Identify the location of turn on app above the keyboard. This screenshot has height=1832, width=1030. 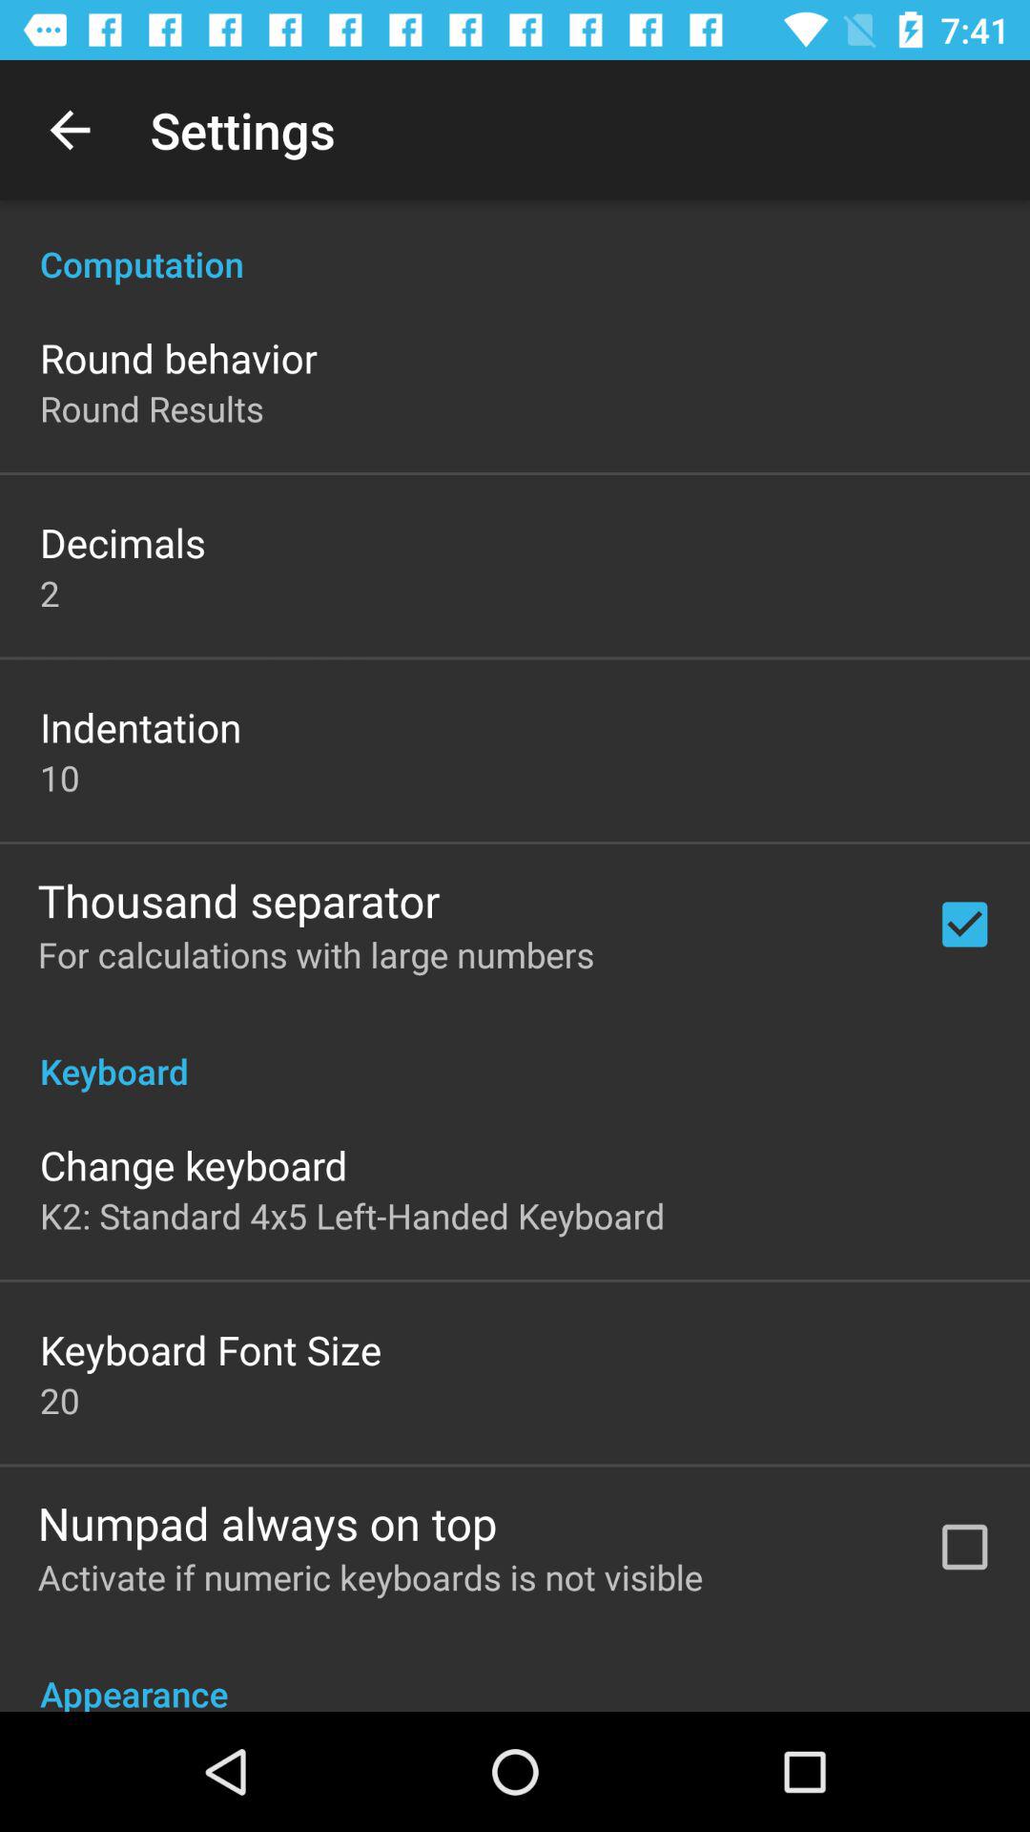
(316, 954).